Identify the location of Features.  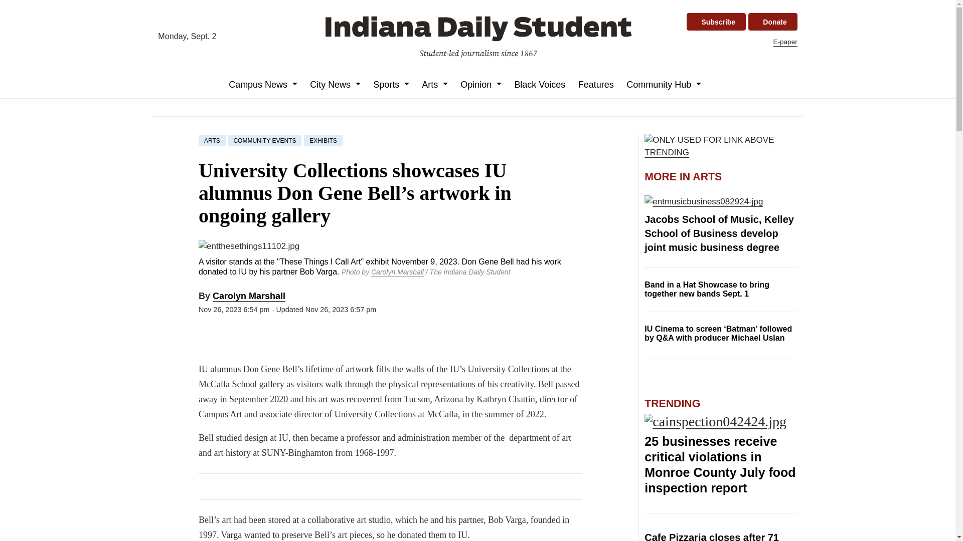
(596, 84).